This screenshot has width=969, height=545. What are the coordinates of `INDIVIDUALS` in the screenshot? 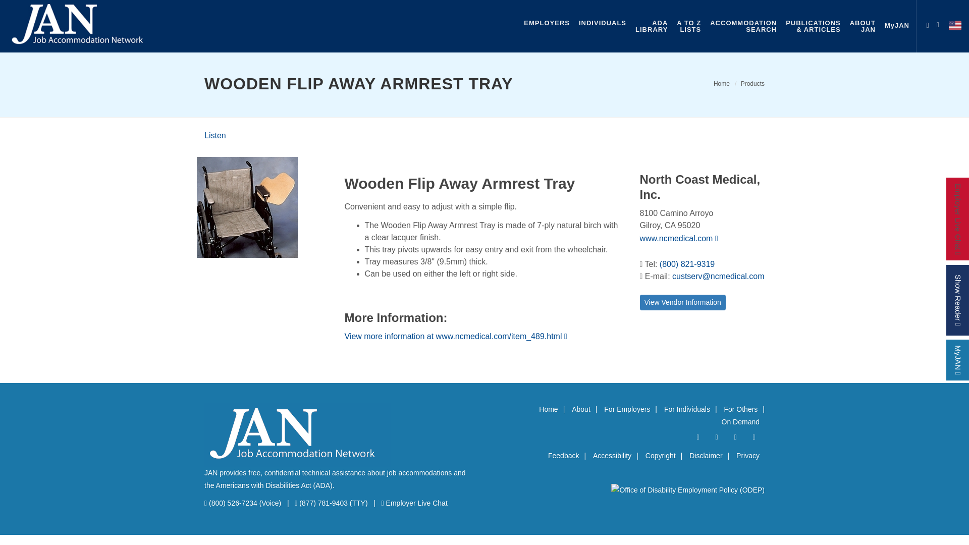 It's located at (603, 23).